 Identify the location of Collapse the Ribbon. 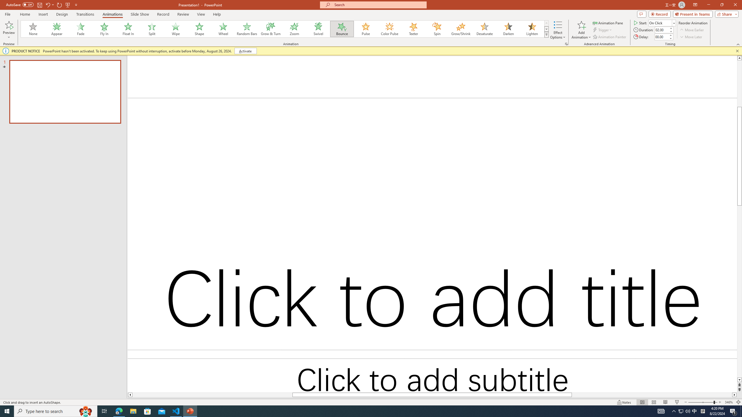
(738, 44).